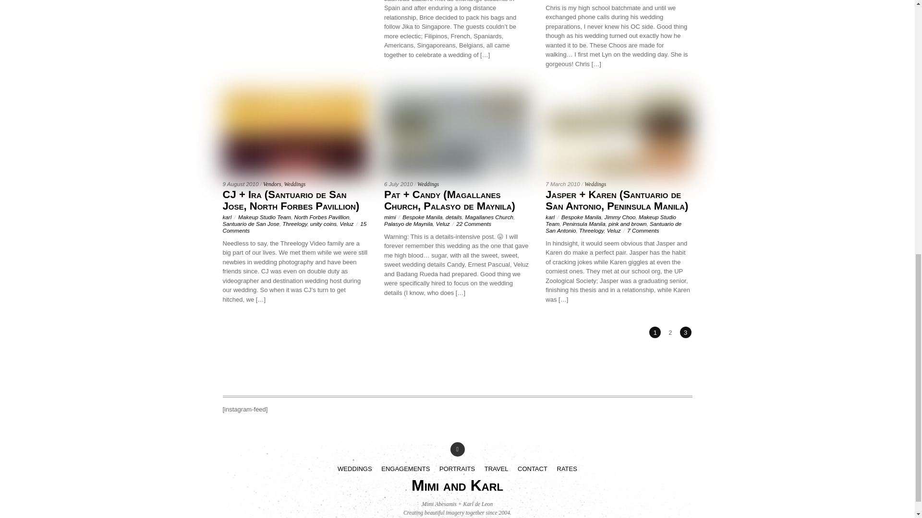 This screenshot has height=518, width=922. Describe the element at coordinates (296, 134) in the screenshot. I see `ira-031` at that location.